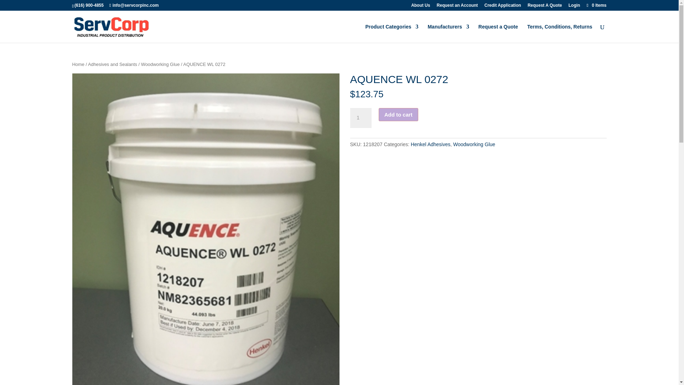  Describe the element at coordinates (361, 118) in the screenshot. I see `1` at that location.